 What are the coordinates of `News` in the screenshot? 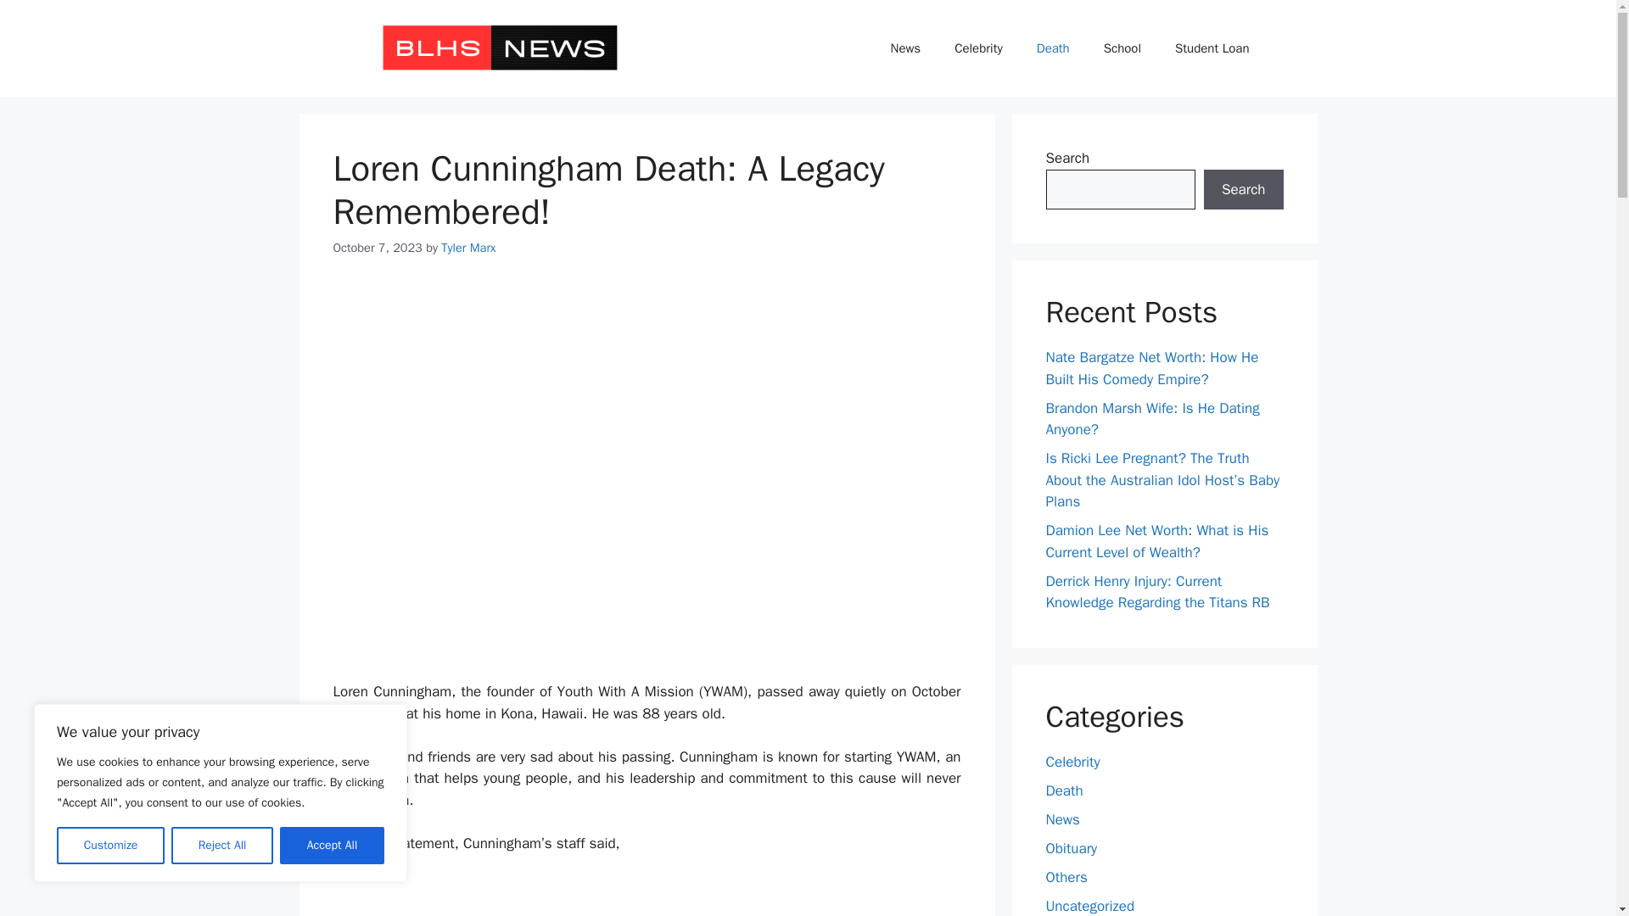 It's located at (905, 48).